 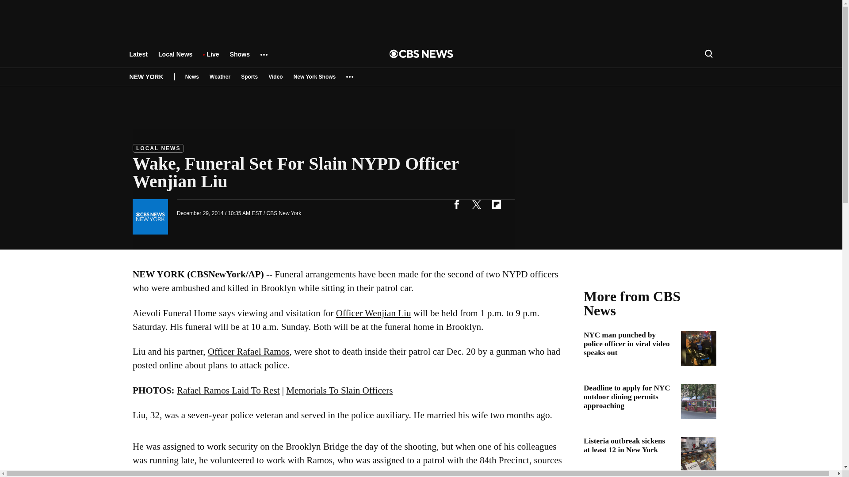 I want to click on Thousands Attend Funeral For Fallen Officer Rafael Ramos, so click(x=249, y=352).